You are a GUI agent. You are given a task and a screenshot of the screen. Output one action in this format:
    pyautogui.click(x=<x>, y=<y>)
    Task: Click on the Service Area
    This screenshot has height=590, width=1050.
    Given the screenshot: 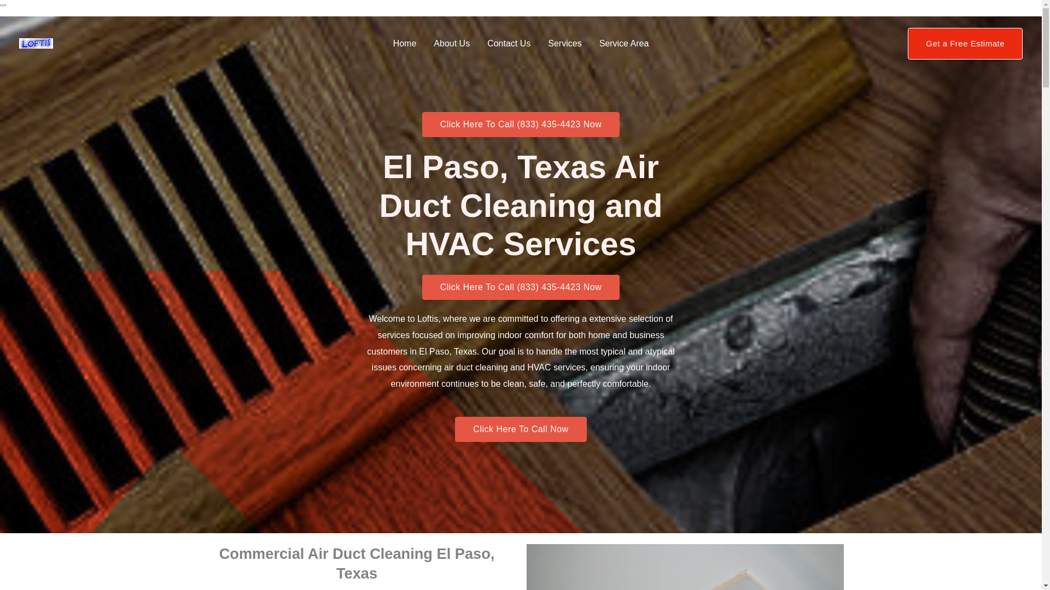 What is the action you would take?
    pyautogui.click(x=624, y=44)
    